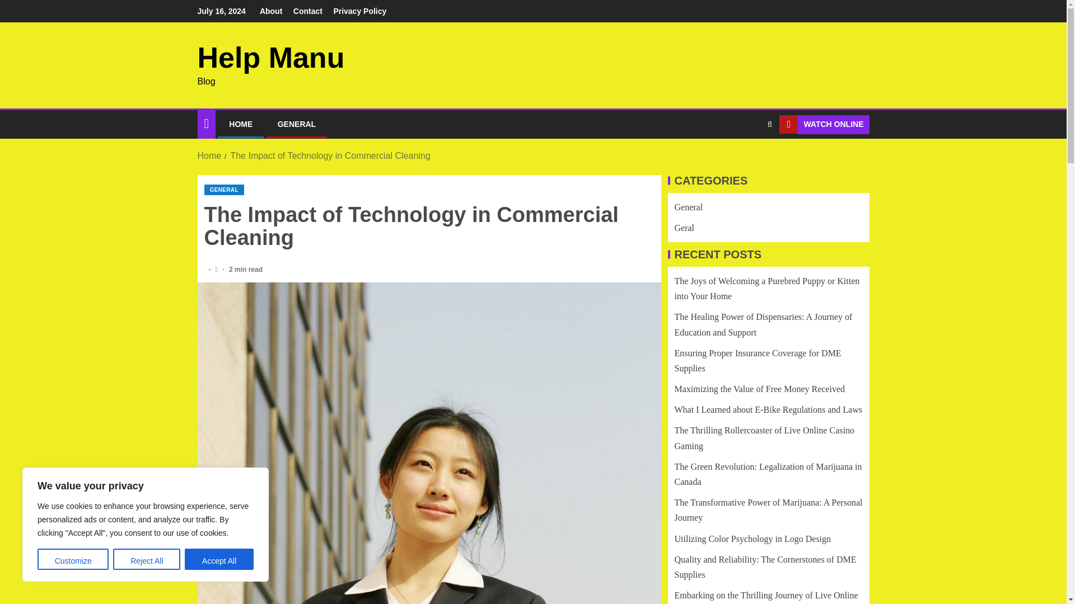 This screenshot has width=1075, height=604. I want to click on The Impact of Technology in Commercial Cleaning, so click(330, 155).